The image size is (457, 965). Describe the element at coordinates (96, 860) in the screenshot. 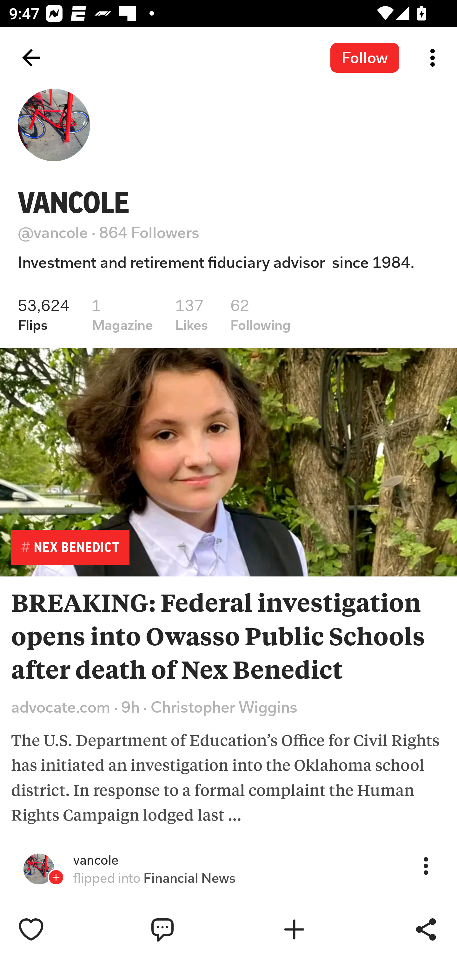

I see `vancole` at that location.